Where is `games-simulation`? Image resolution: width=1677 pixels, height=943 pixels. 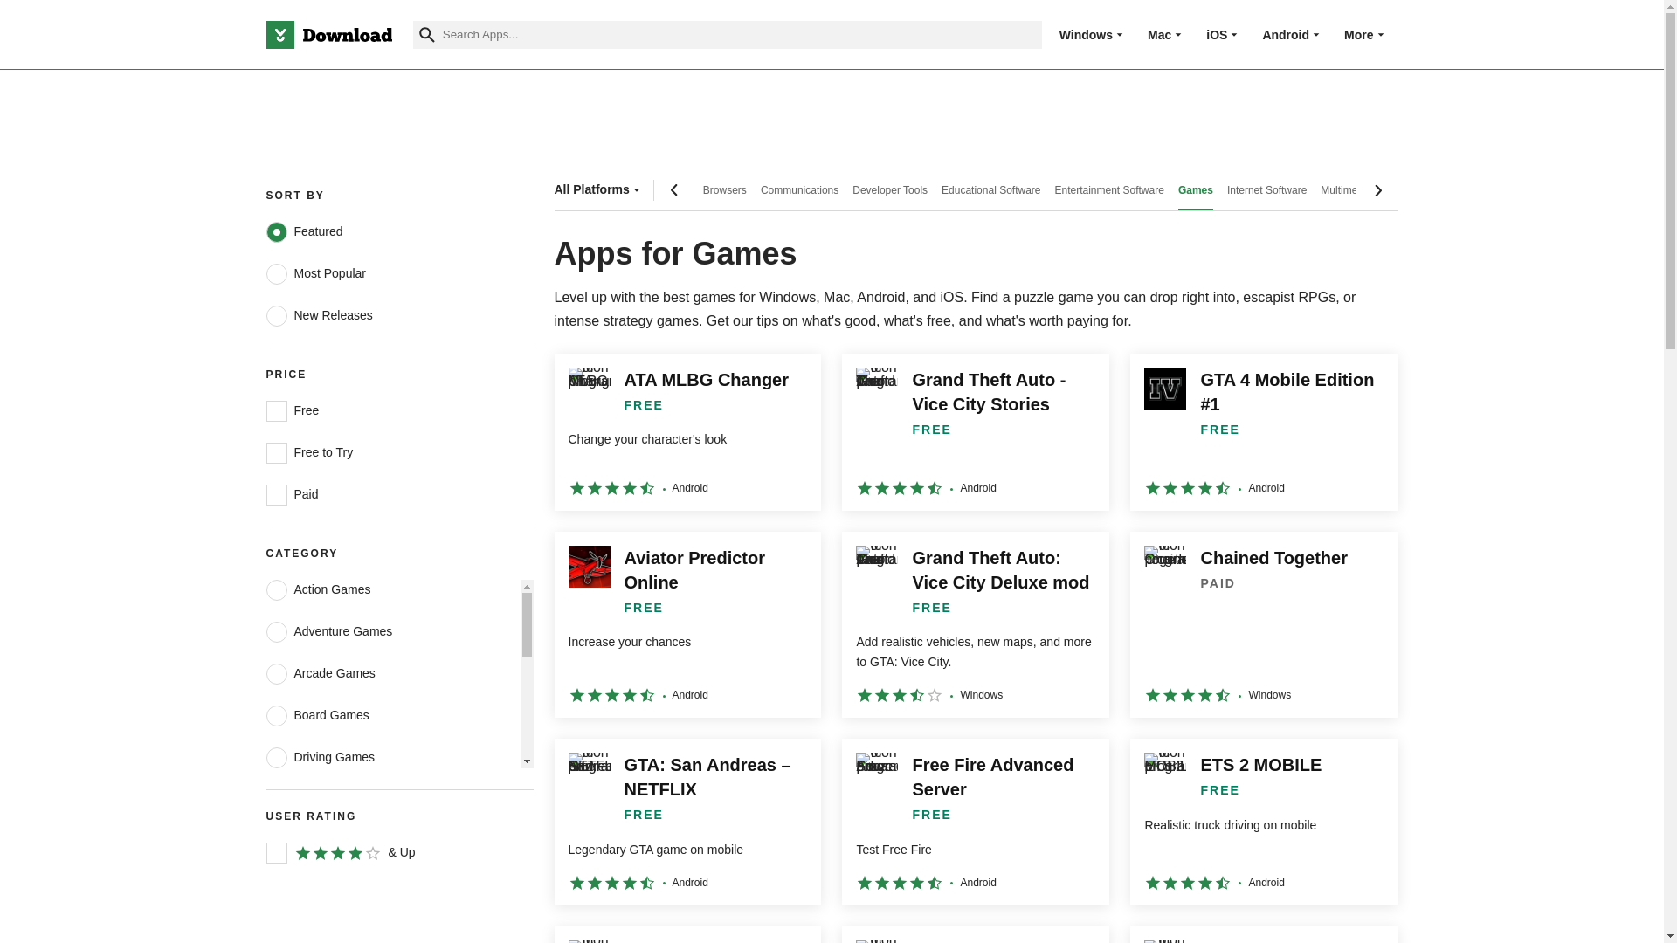 games-simulation is located at coordinates (276, 926).